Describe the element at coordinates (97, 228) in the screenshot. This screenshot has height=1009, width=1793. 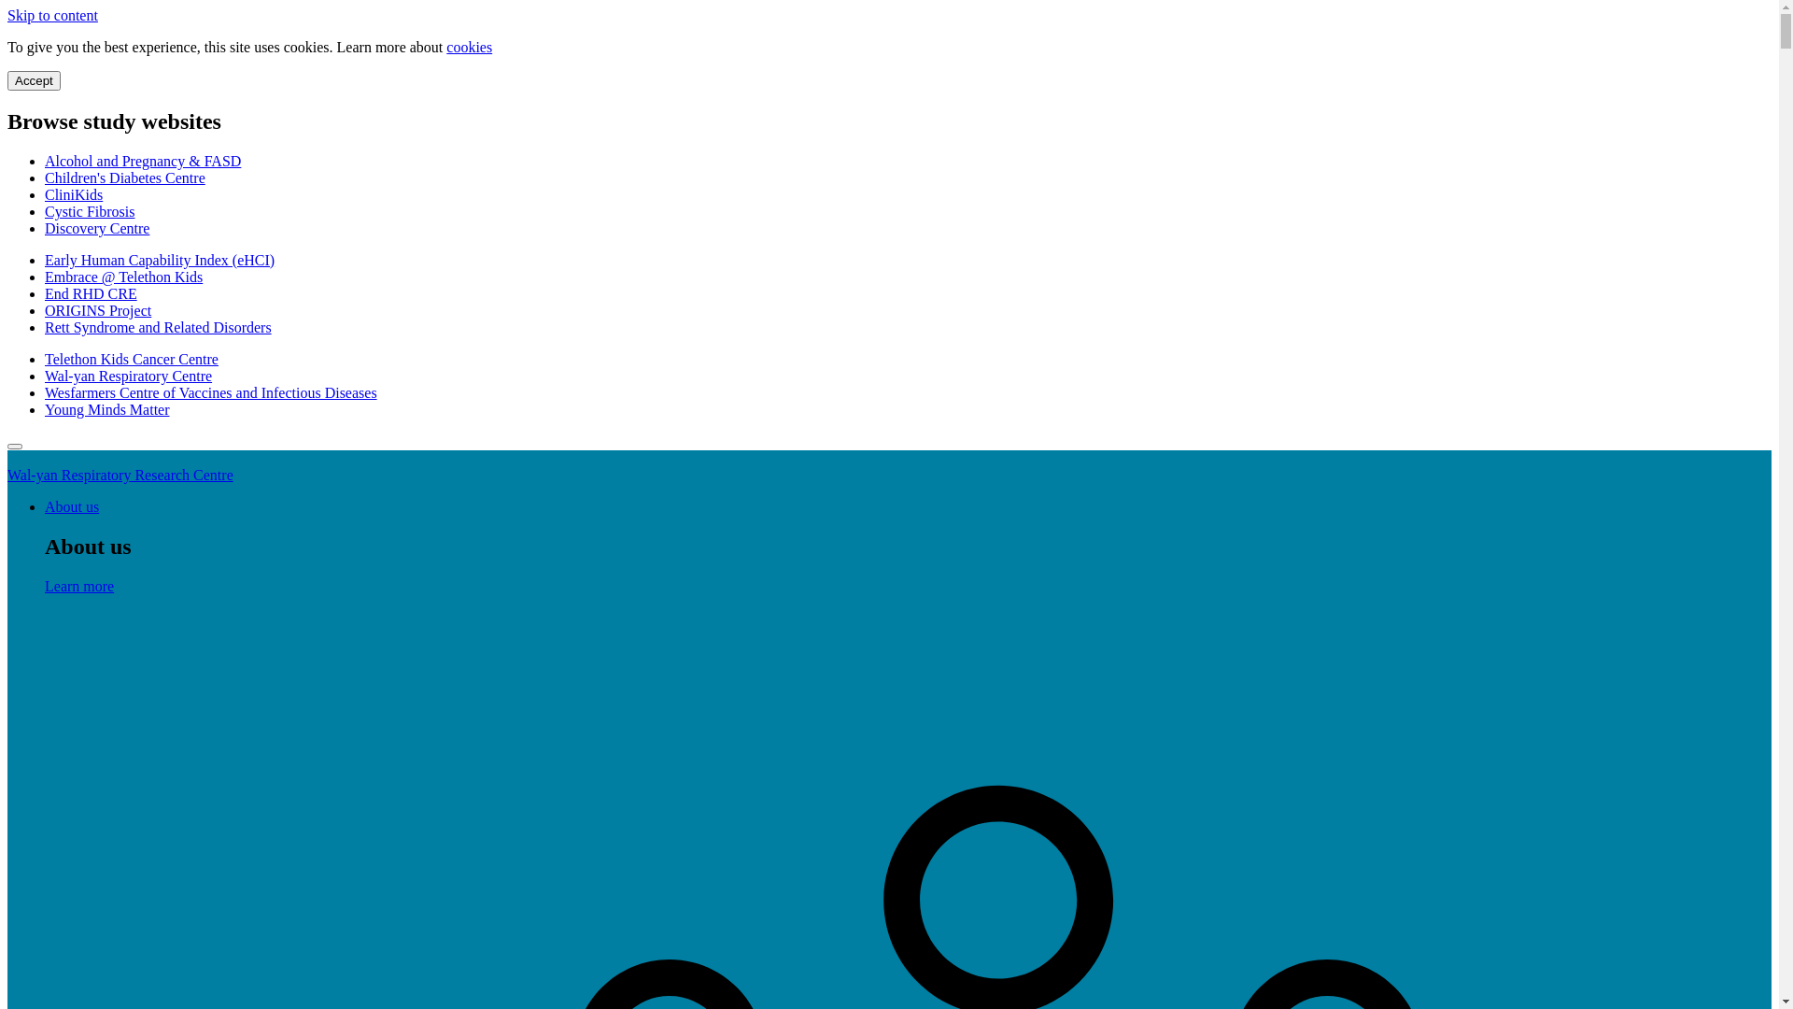
I see `Discovery Centre` at that location.